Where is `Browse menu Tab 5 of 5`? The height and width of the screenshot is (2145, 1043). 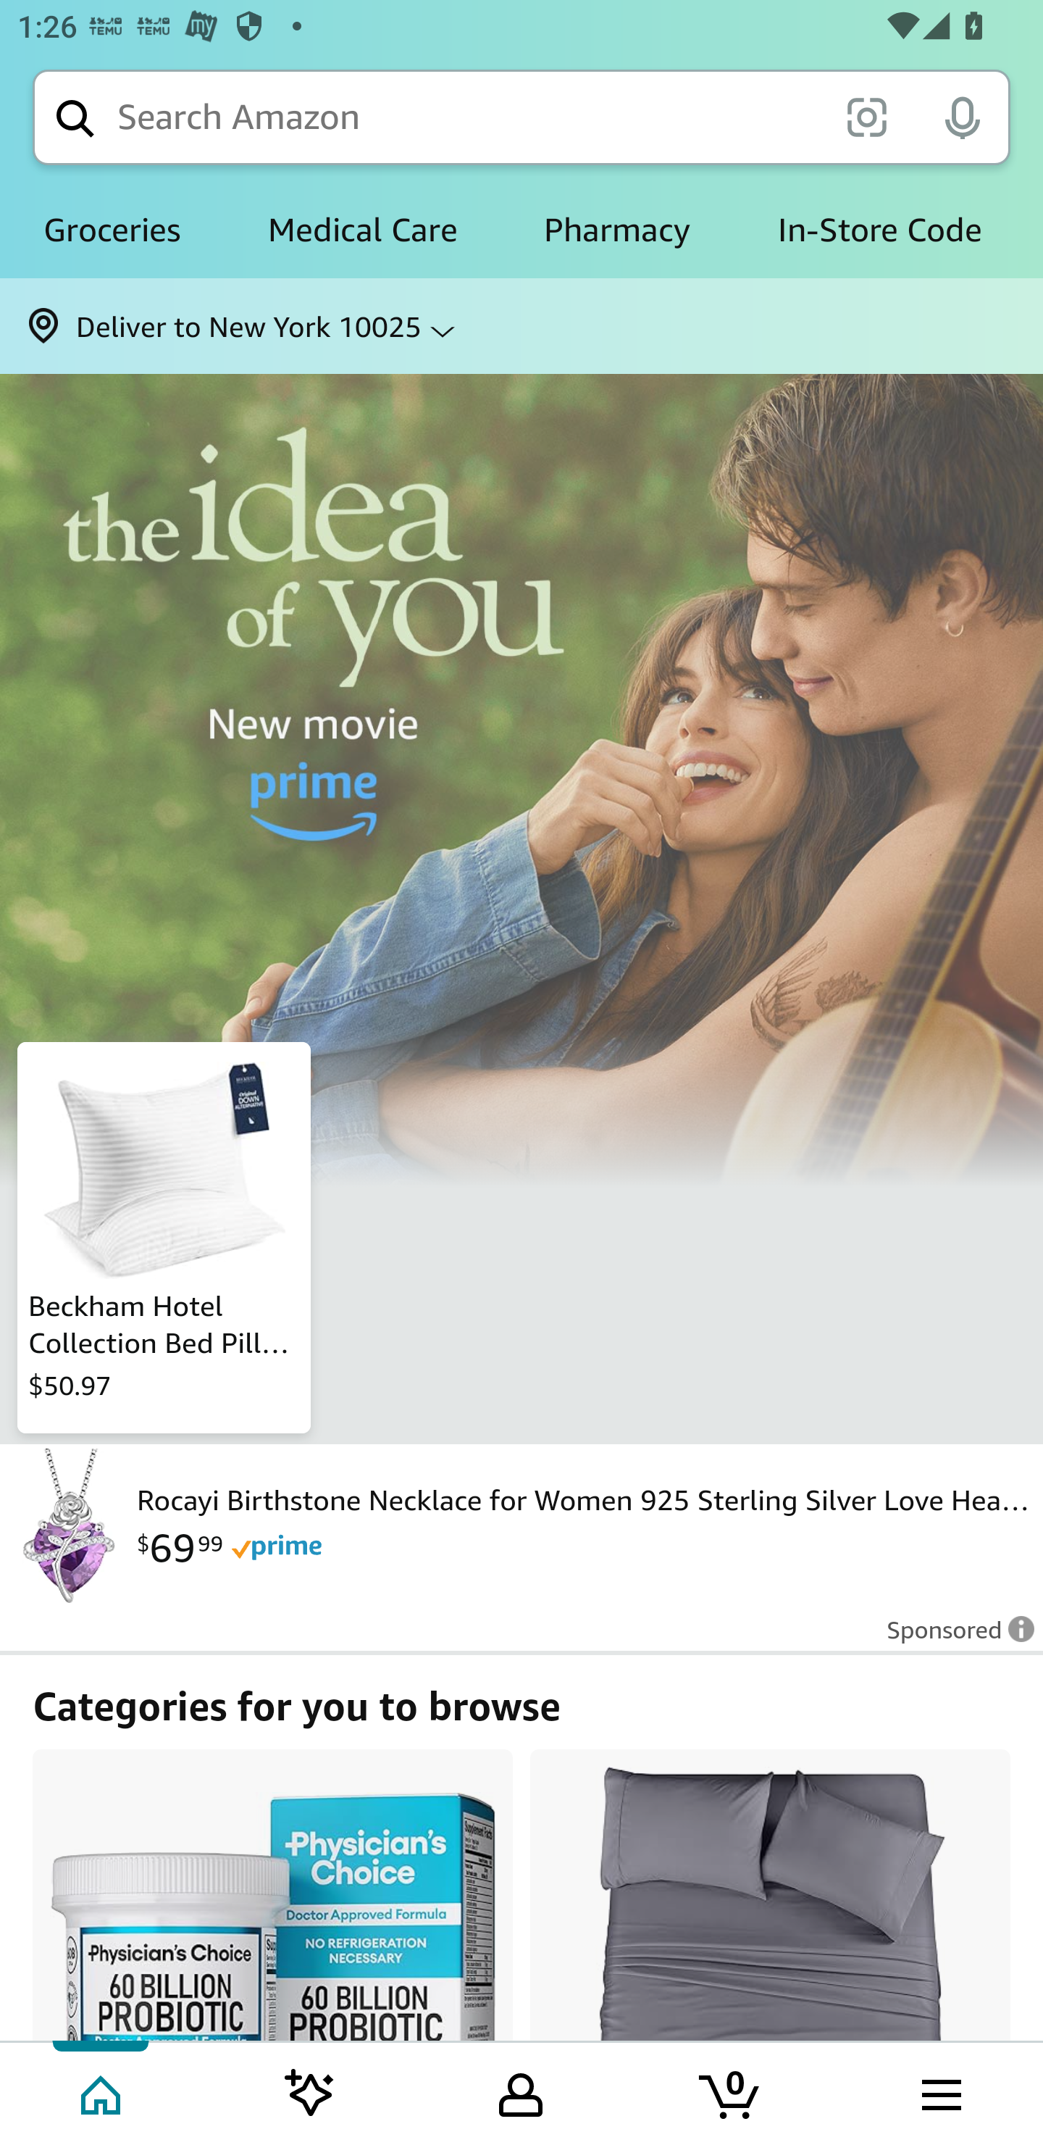
Browse menu Tab 5 of 5 is located at coordinates (939, 2092).